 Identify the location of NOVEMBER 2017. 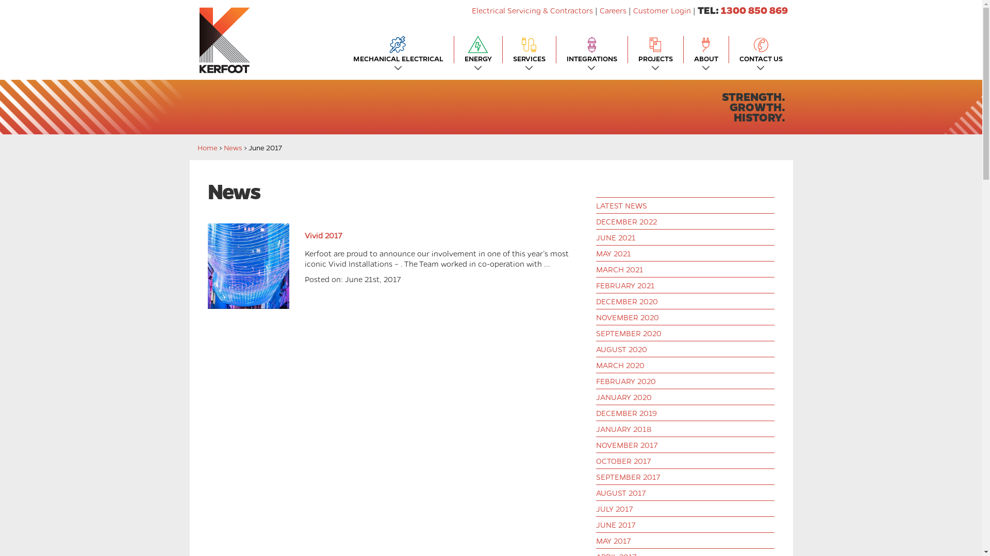
(627, 445).